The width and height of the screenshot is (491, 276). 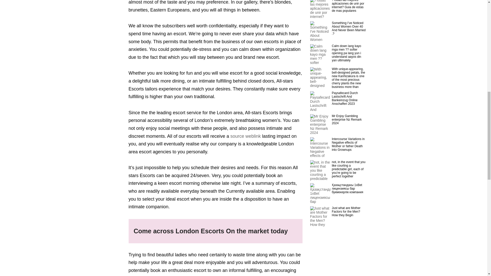 I want to click on Mr Enjoy Gambling enterprise Nz Remark 2024, so click(x=349, y=120).